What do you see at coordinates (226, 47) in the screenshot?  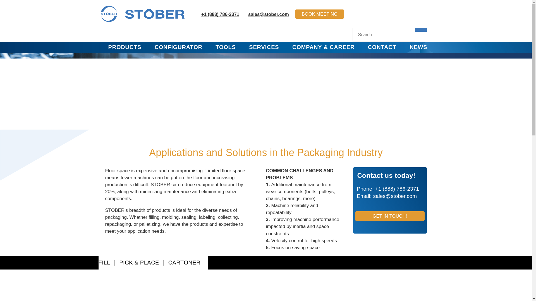 I see `TOOLS` at bounding box center [226, 47].